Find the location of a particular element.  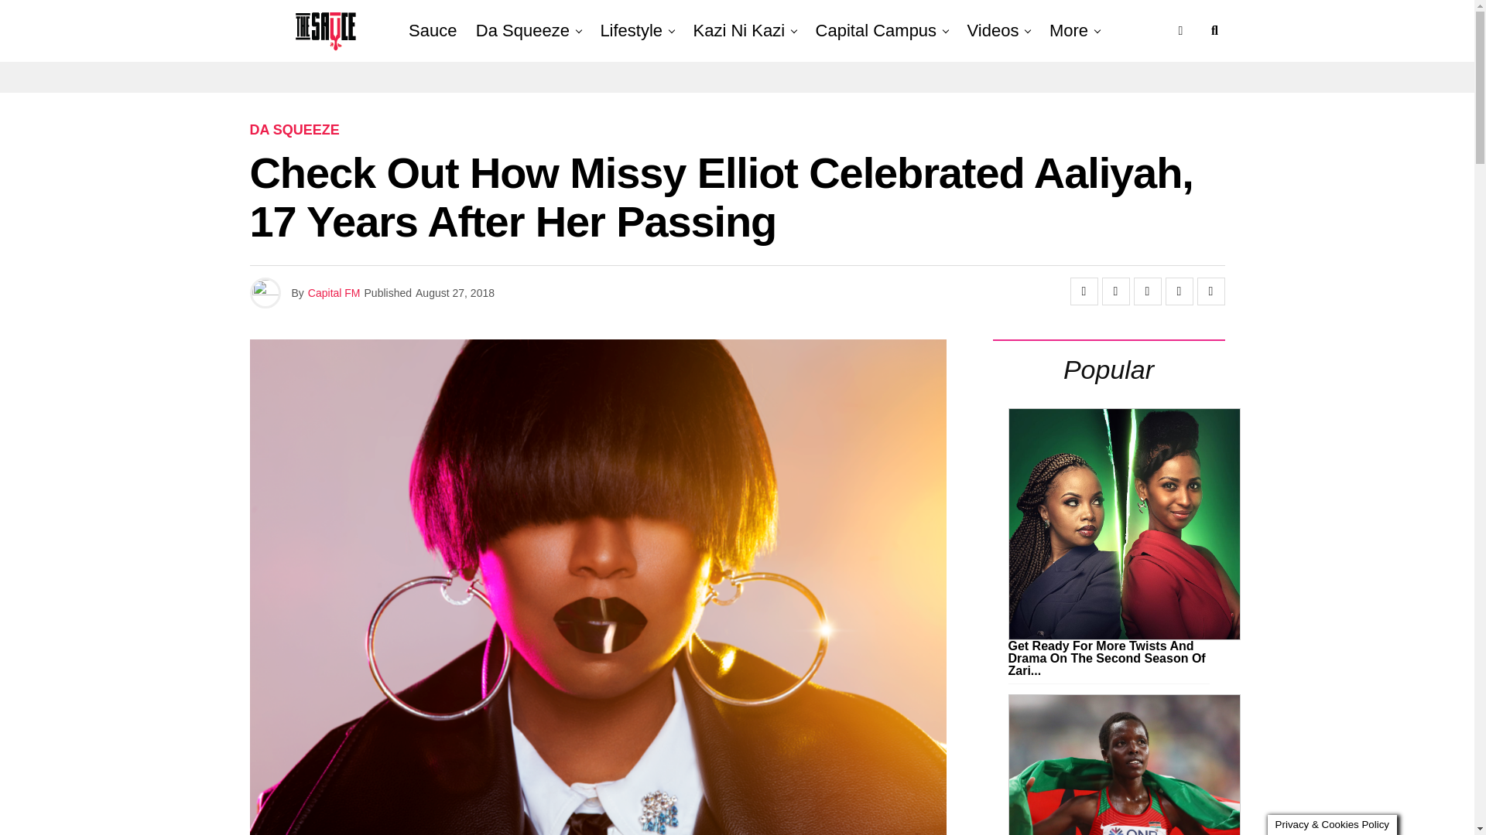

Share on Facebook is located at coordinates (1084, 291).